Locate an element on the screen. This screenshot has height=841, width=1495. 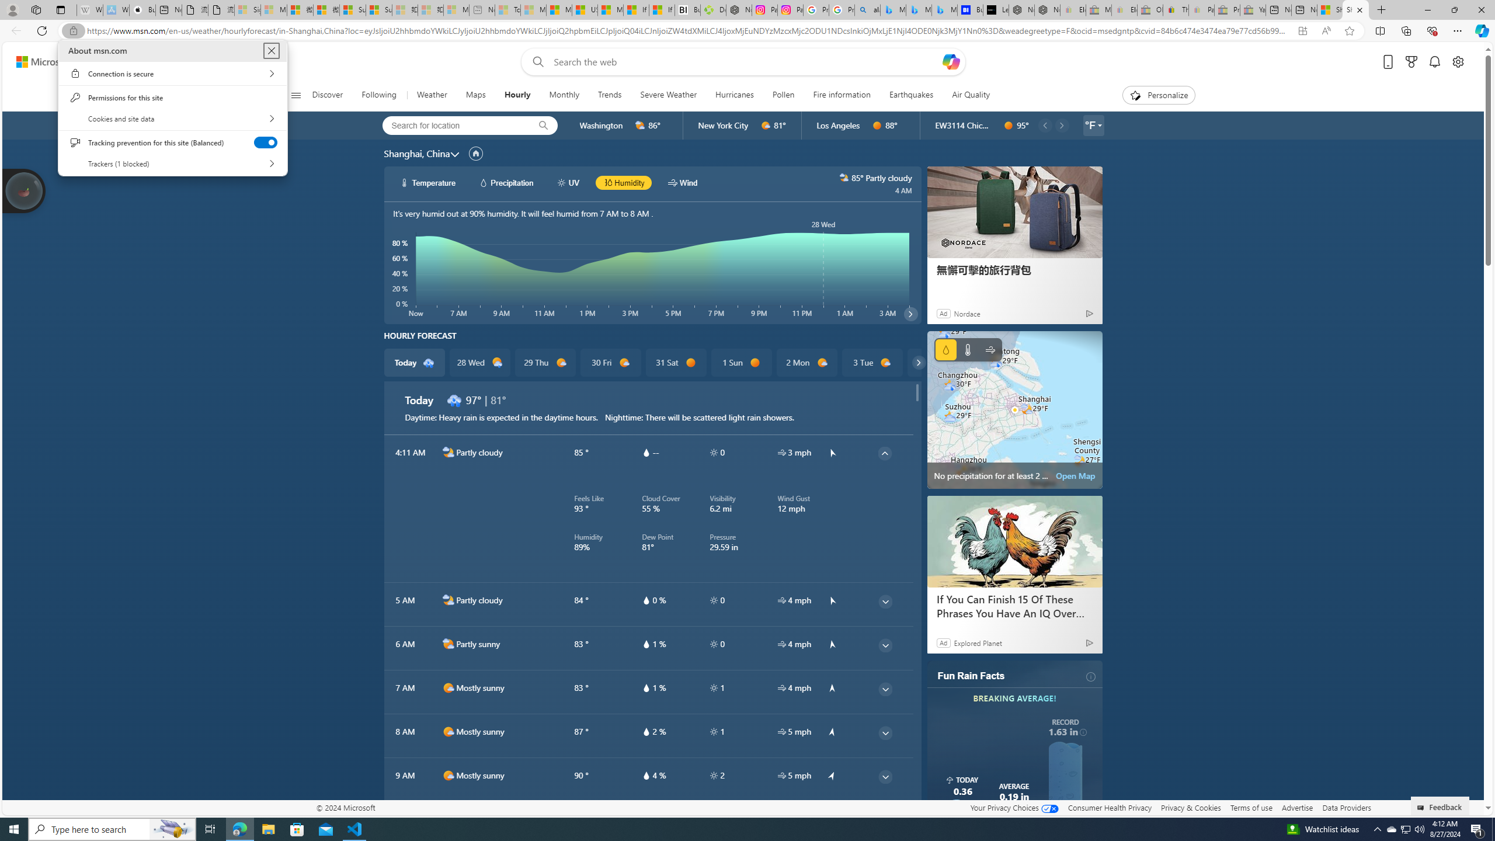
hourlyChart/humidityBlack is located at coordinates (607, 182).